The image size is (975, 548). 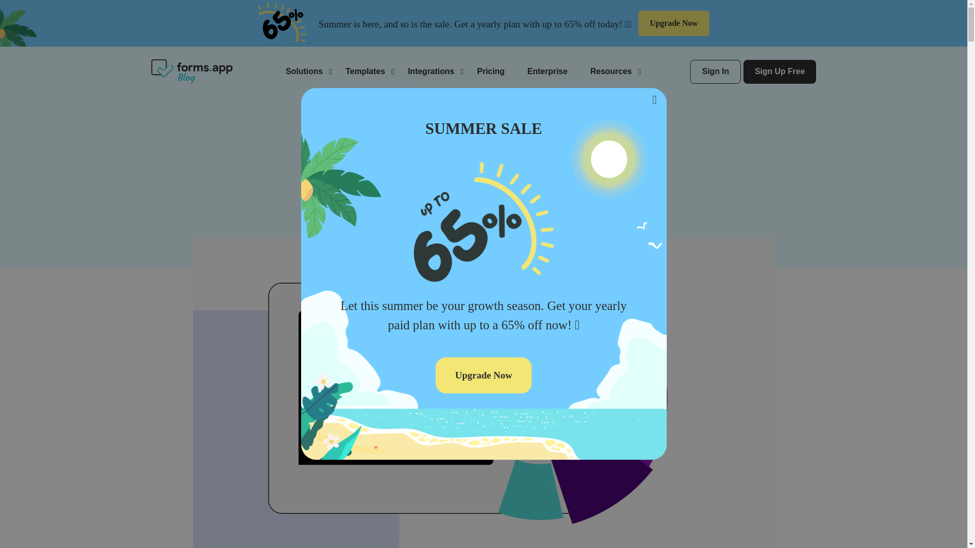 What do you see at coordinates (779, 72) in the screenshot?
I see `Sign Up Free` at bounding box center [779, 72].